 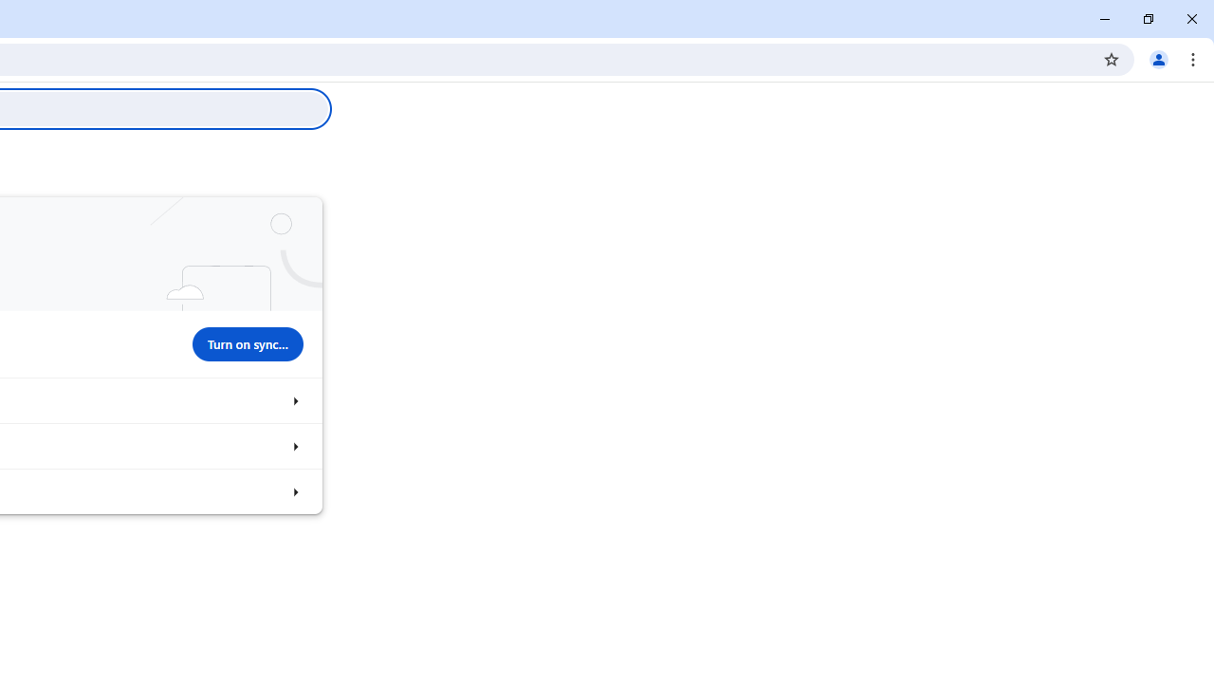 I want to click on Sync and Google services, so click(x=294, y=400).